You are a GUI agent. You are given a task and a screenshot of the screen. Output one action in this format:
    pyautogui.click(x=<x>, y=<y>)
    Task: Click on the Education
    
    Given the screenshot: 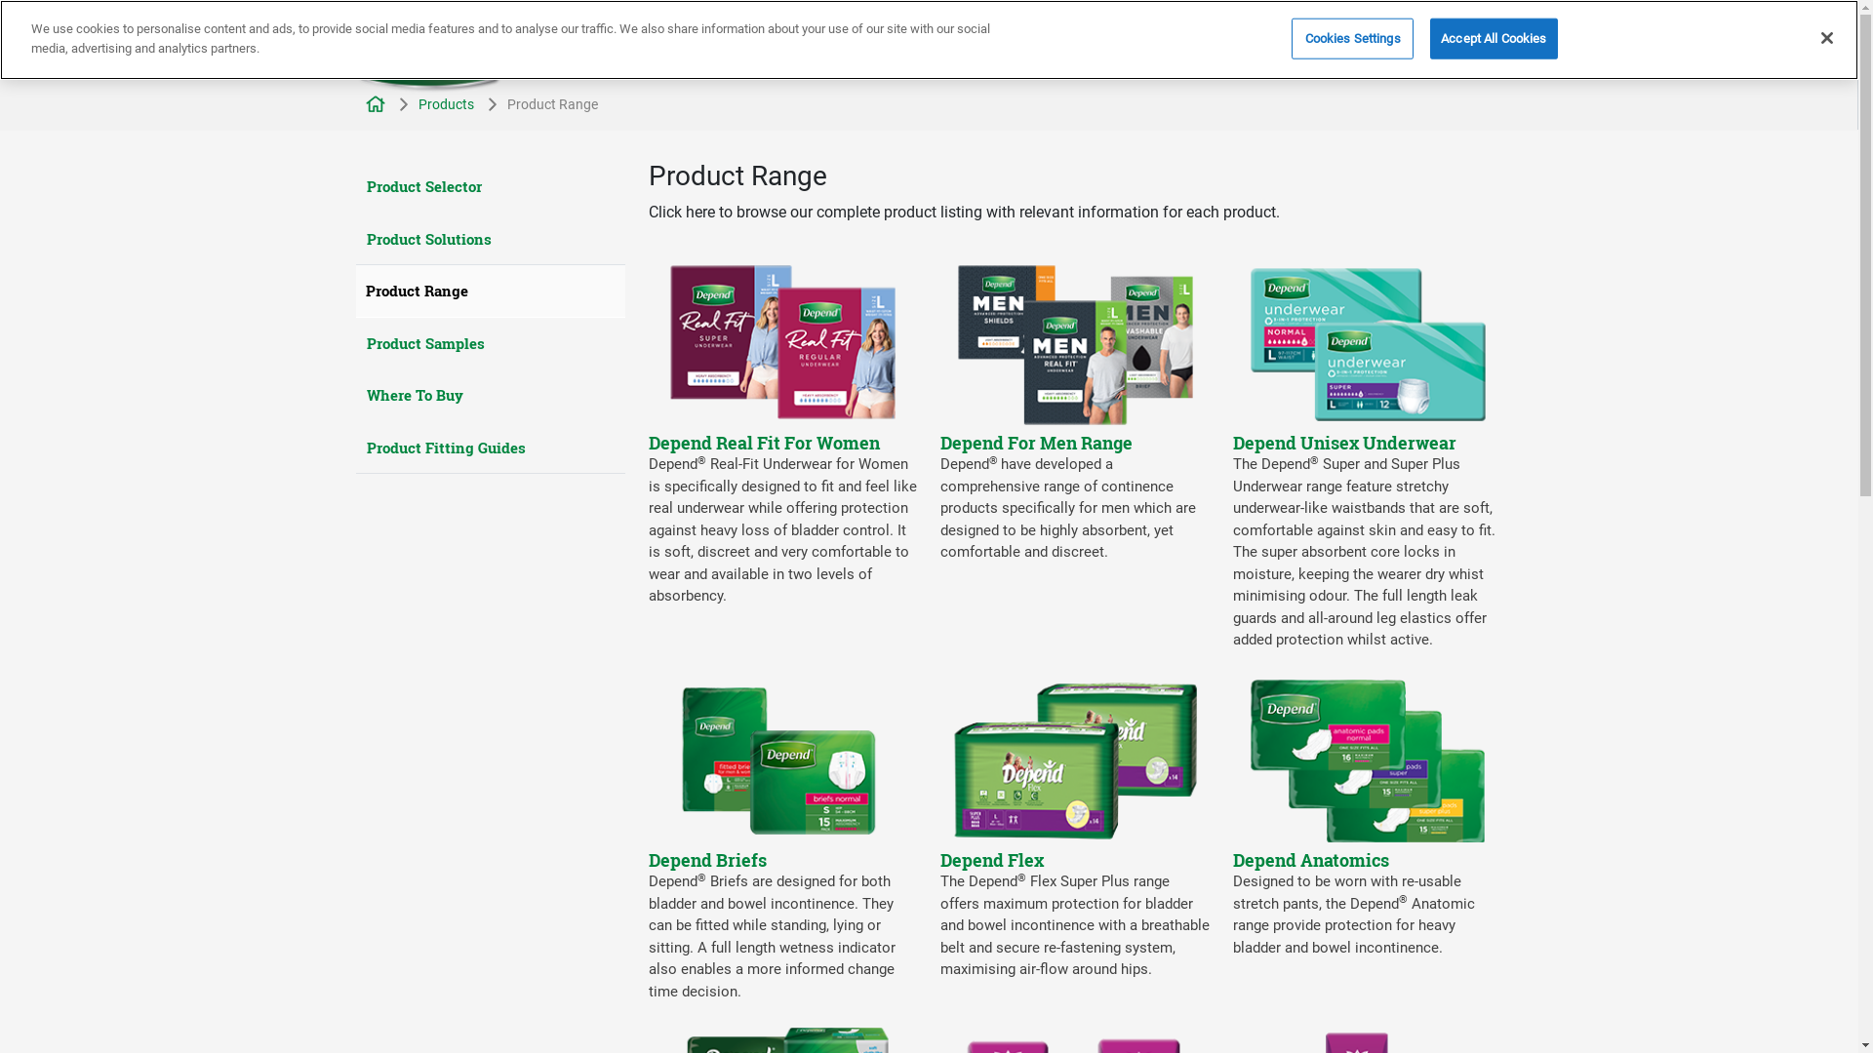 What is the action you would take?
    pyautogui.click(x=852, y=45)
    